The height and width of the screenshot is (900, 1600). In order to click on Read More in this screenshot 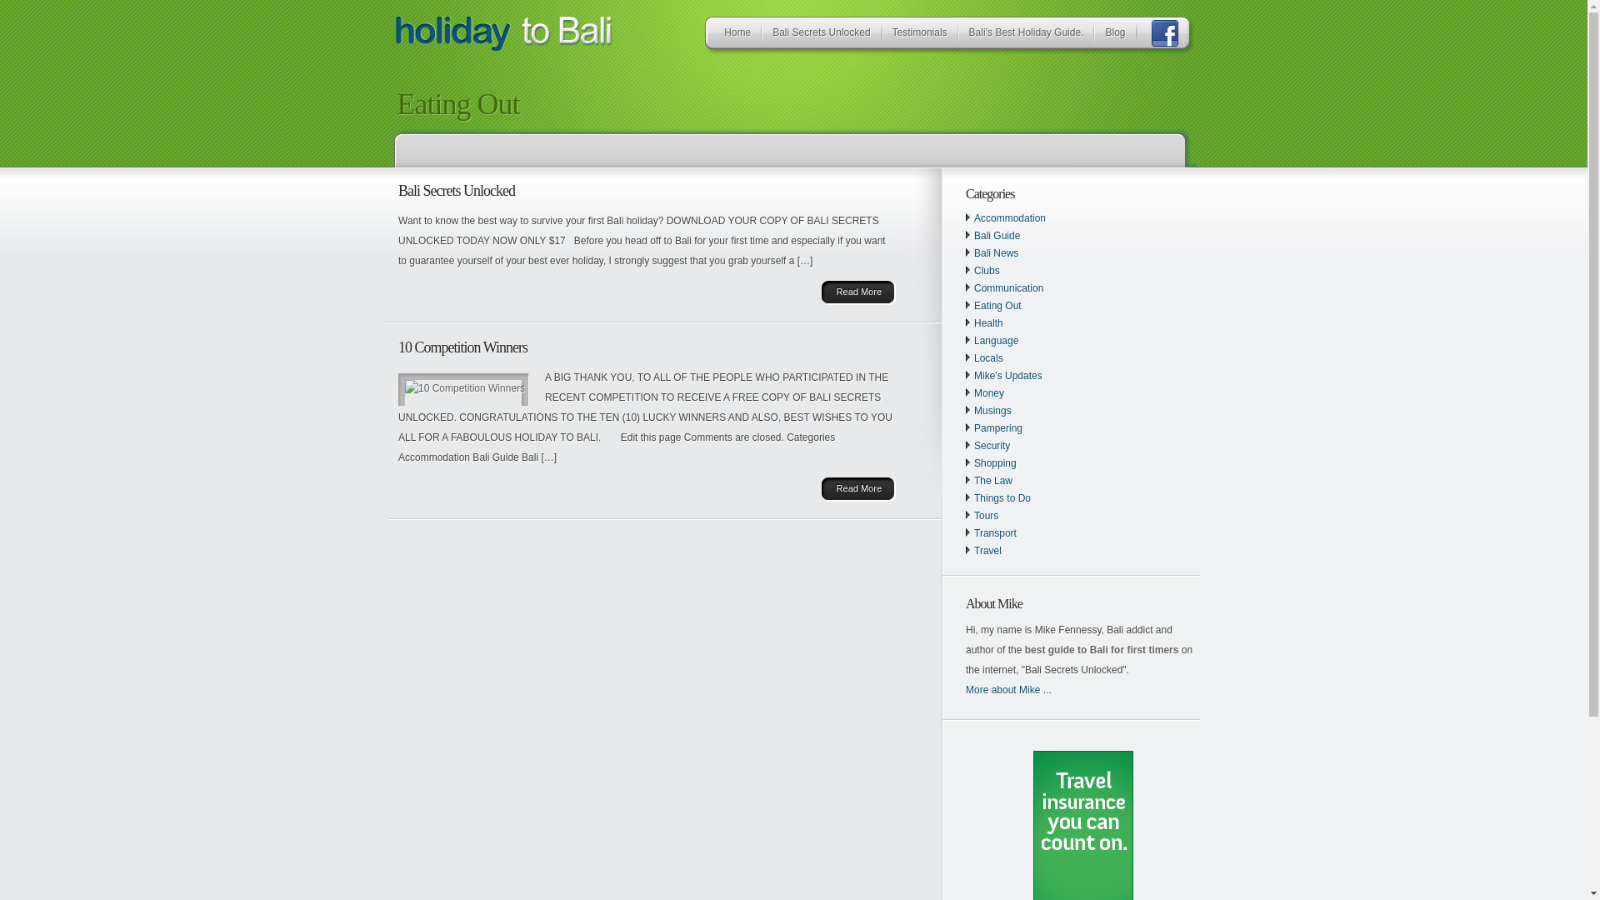, I will do `click(858, 488)`.